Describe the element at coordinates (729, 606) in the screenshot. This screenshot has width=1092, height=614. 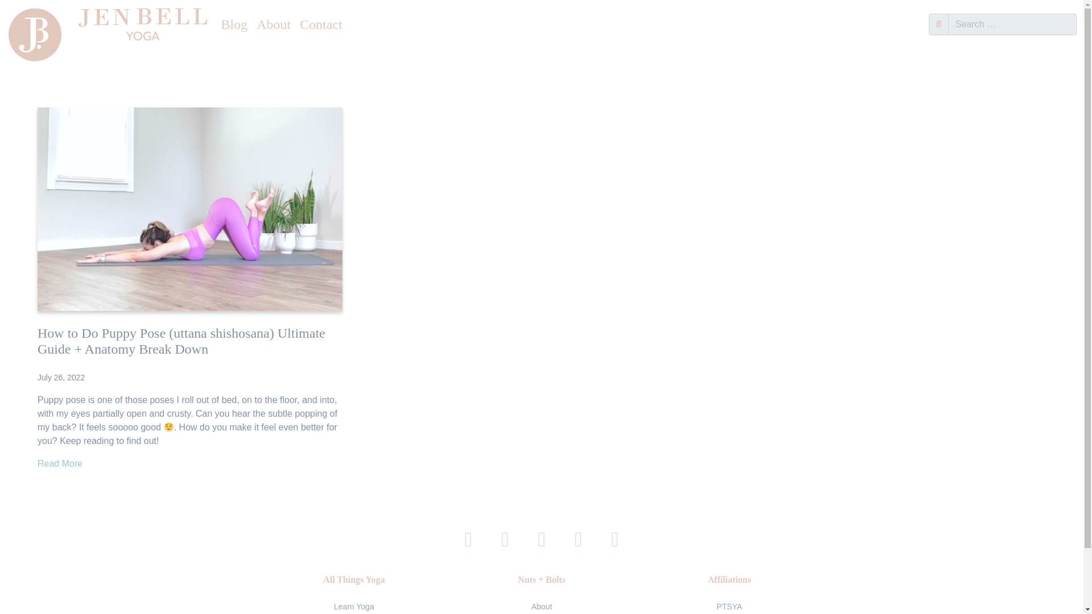
I see `PTSYA` at that location.